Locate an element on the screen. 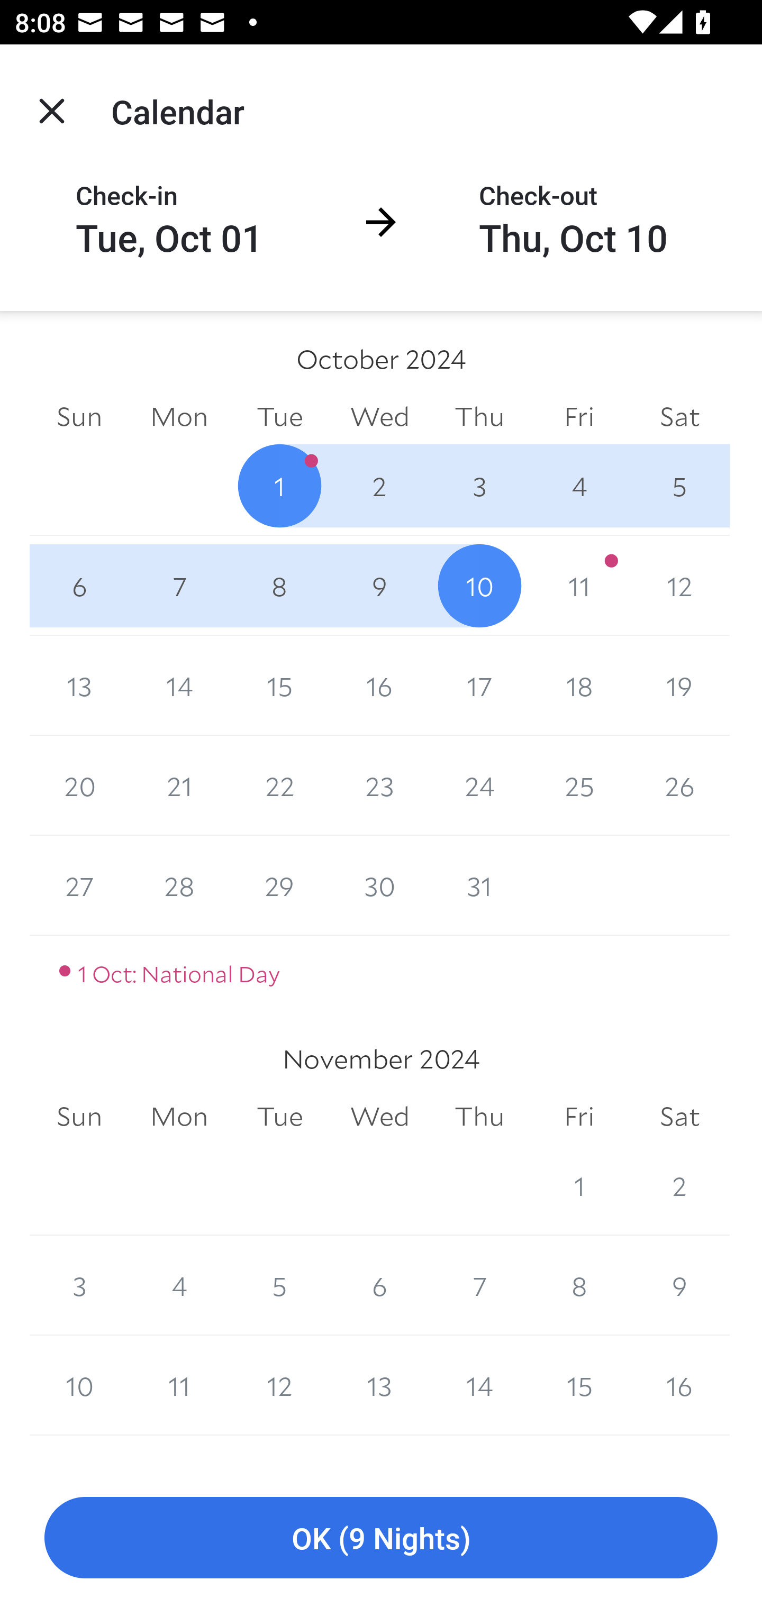 This screenshot has height=1608, width=762. 14 14 November 2024 is located at coordinates (479, 1386).